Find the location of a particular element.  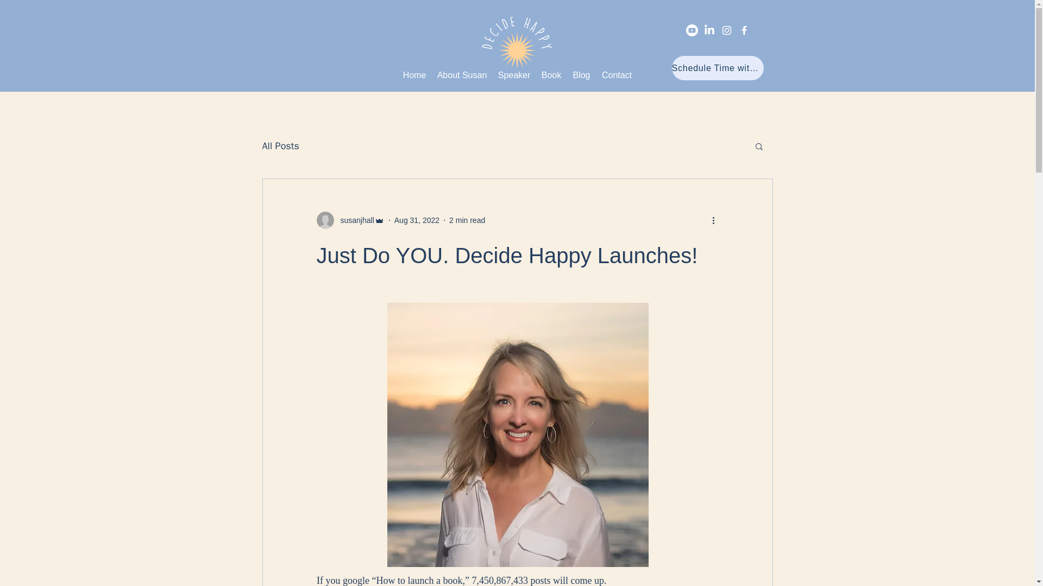

susanjhall is located at coordinates (353, 220).